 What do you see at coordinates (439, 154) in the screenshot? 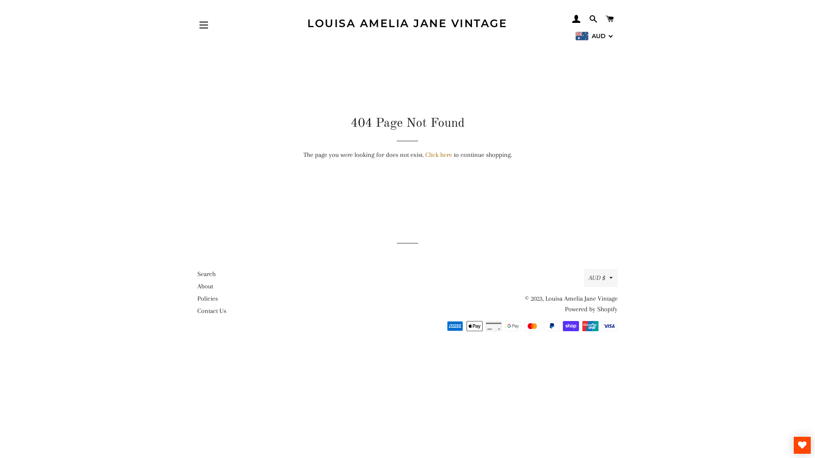
I see `Click here` at bounding box center [439, 154].